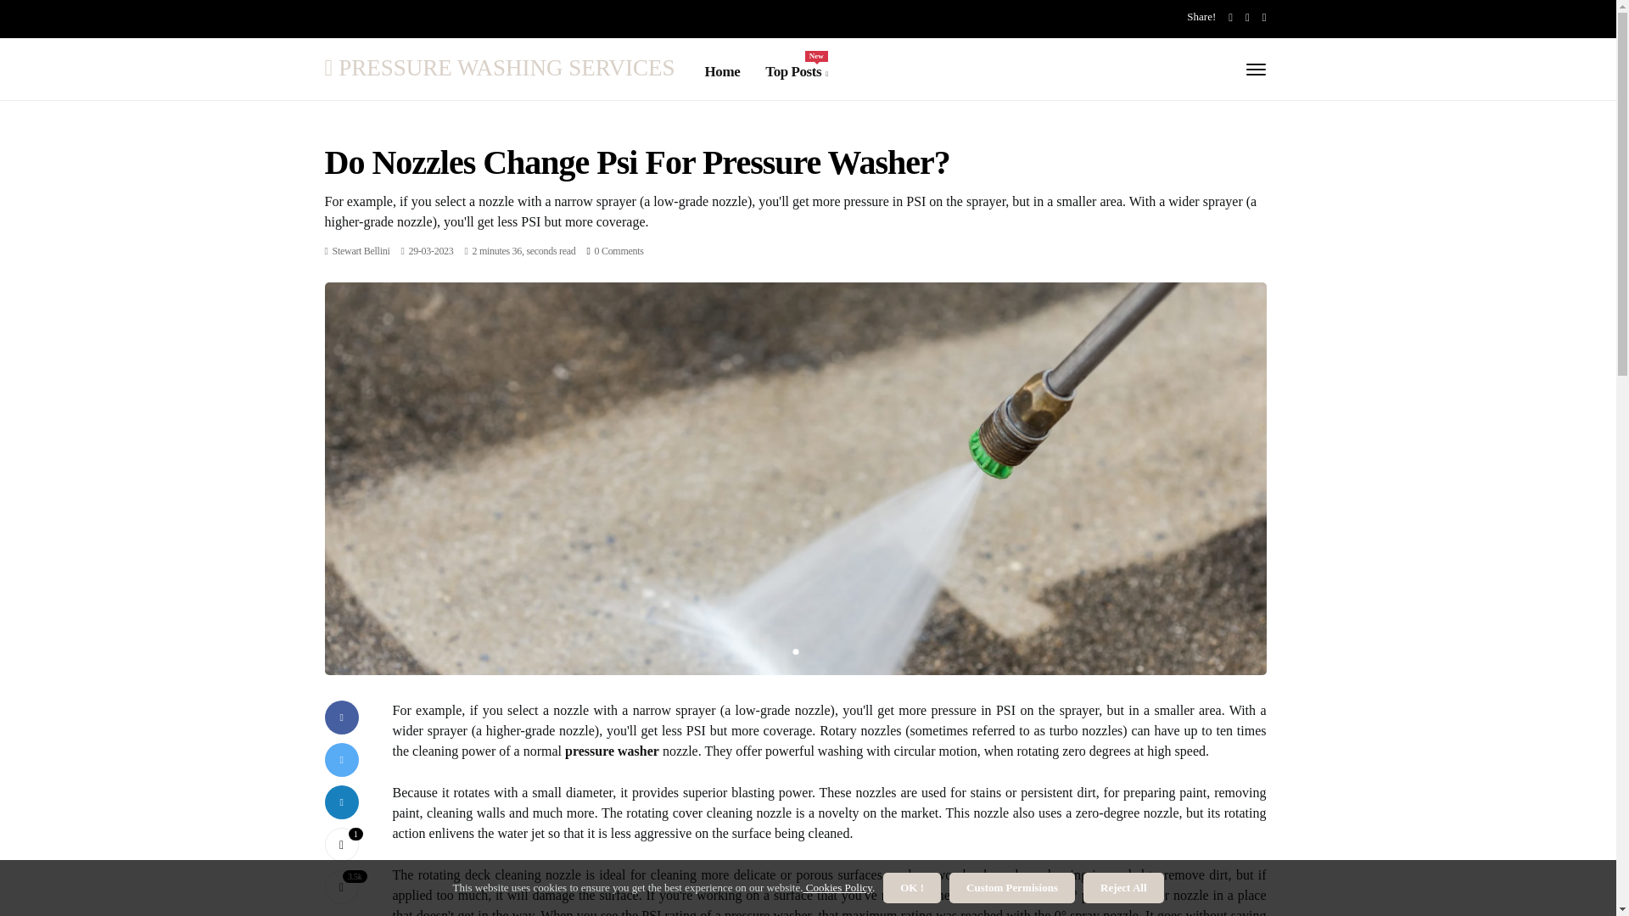  Describe the element at coordinates (341, 845) in the screenshot. I see `Posts by Stewart Bellini` at that location.